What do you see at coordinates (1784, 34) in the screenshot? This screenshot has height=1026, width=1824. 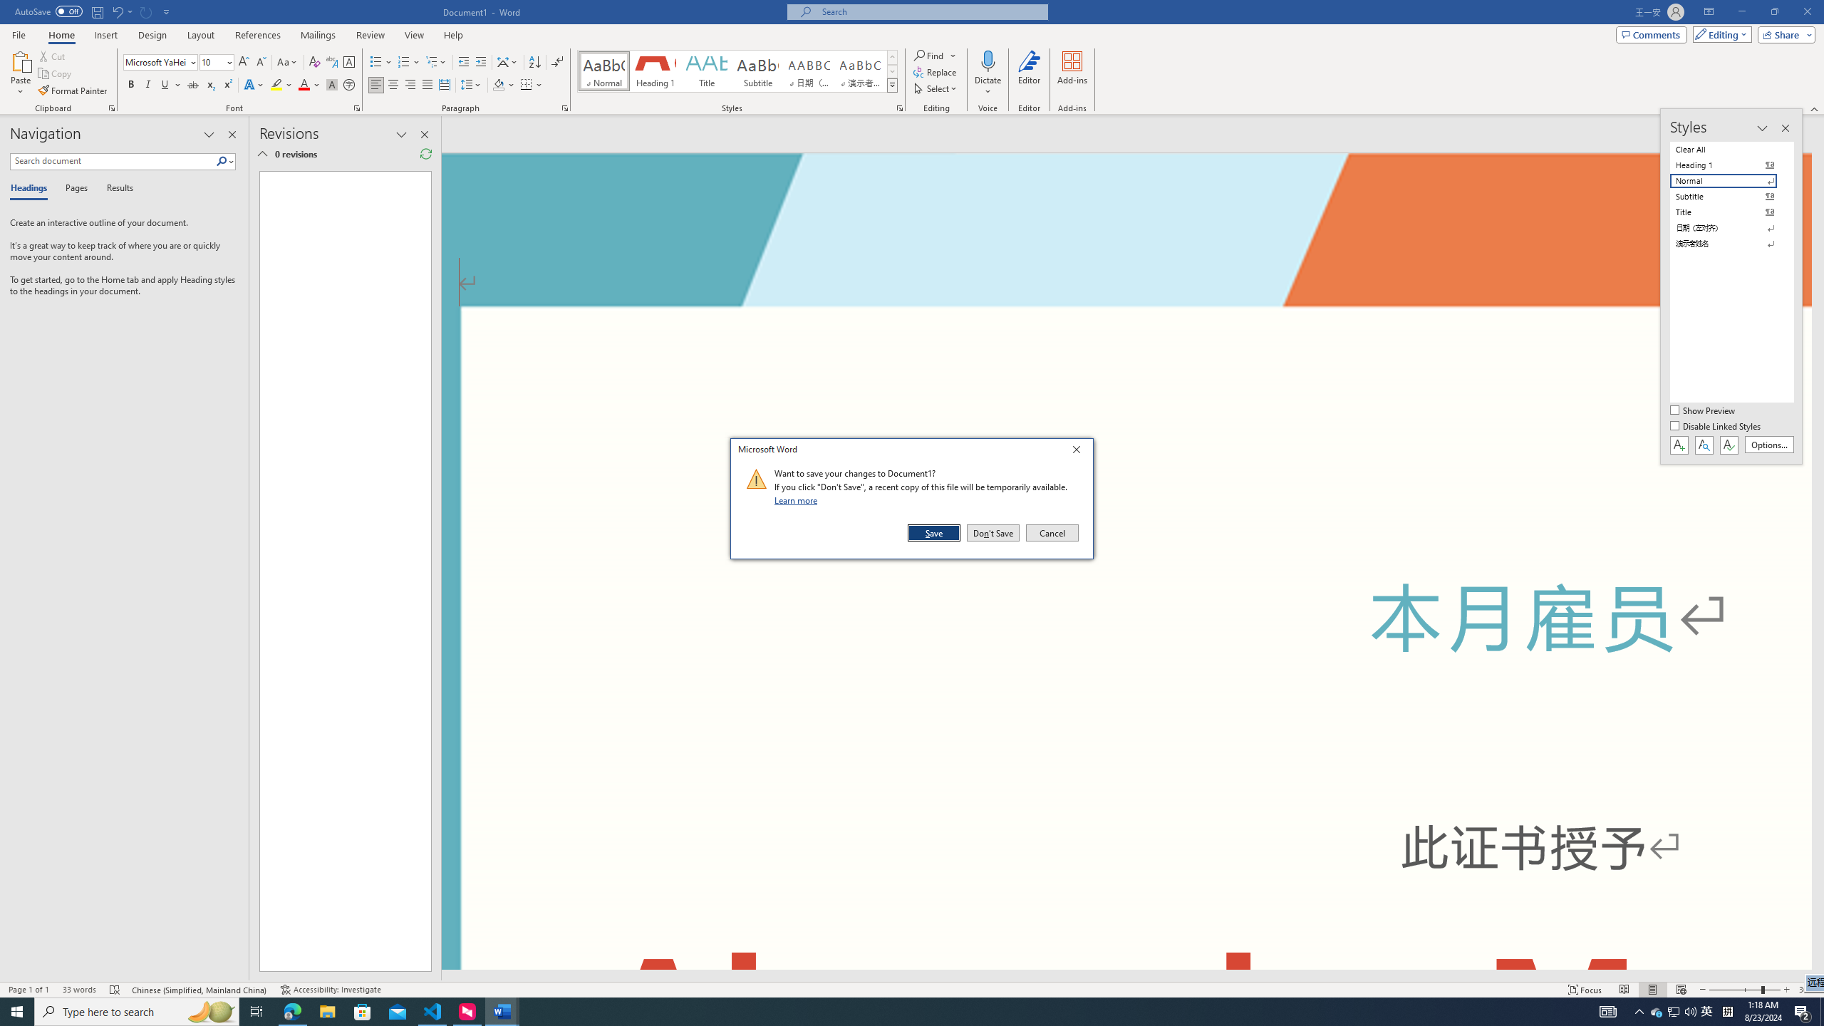 I see `Microsoft search` at bounding box center [1784, 34].